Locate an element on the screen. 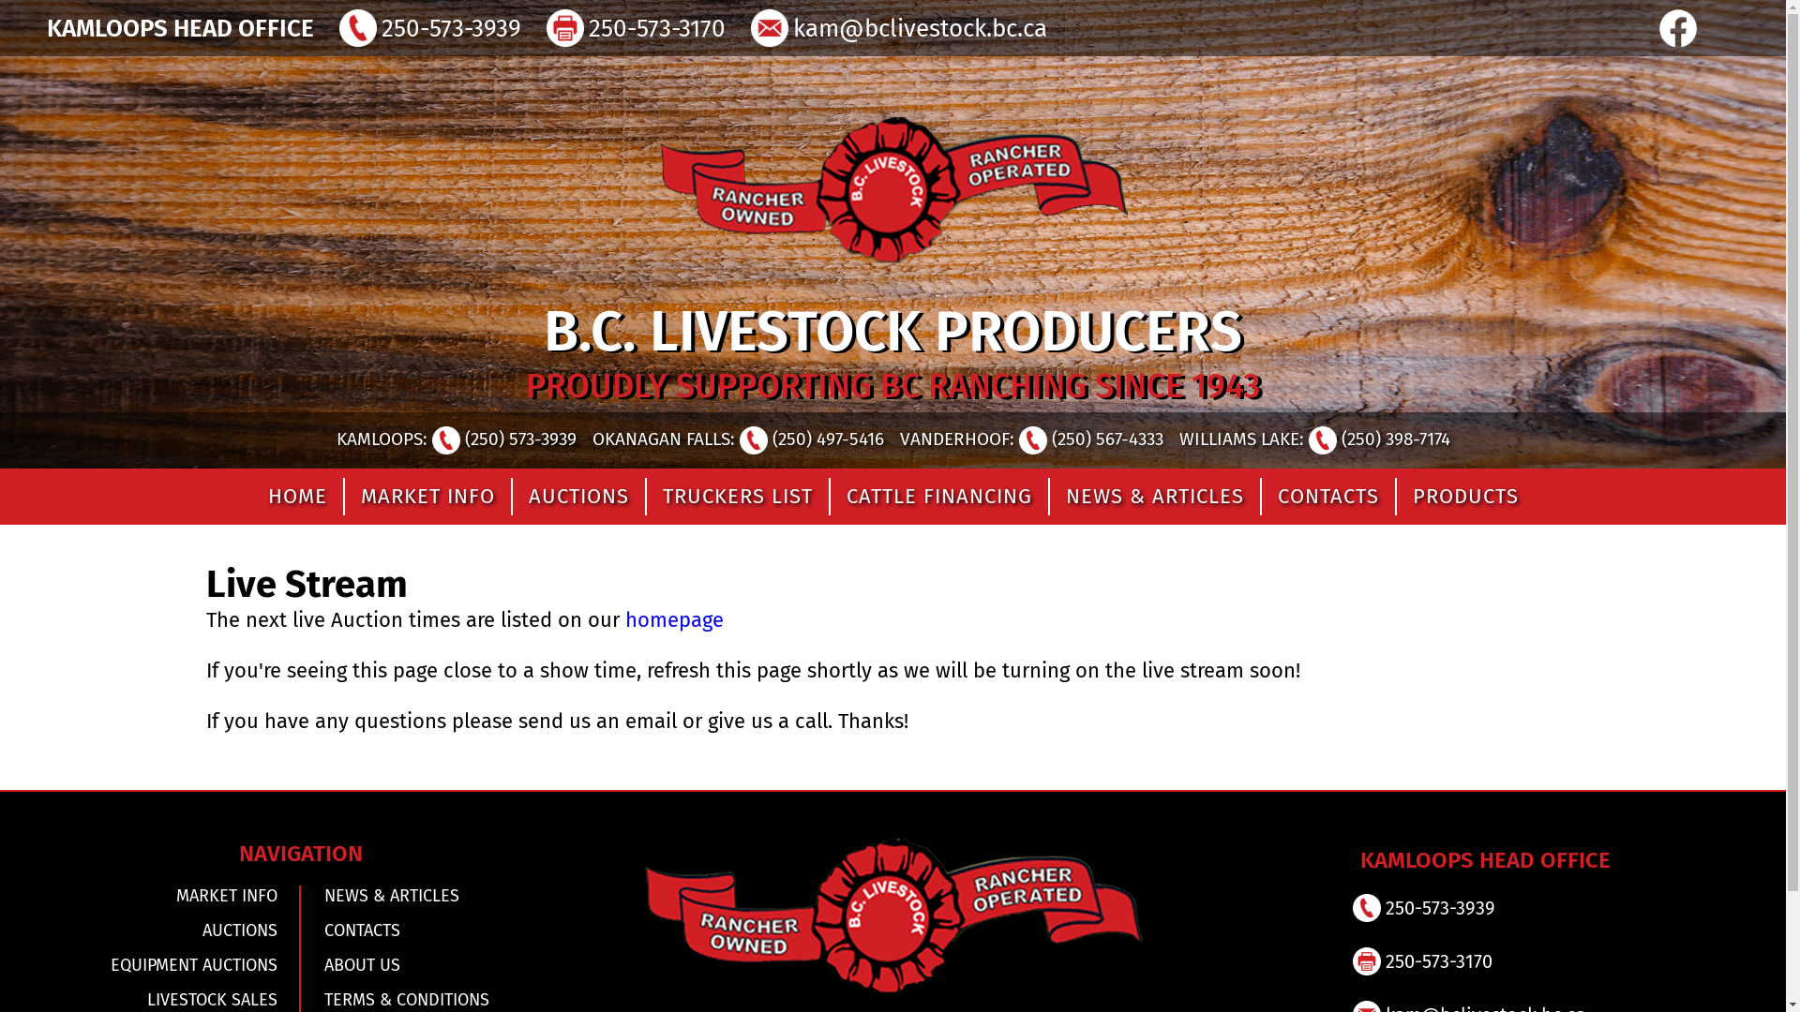 The width and height of the screenshot is (1800, 1012). CATTLE FINANCING is located at coordinates (938, 497).